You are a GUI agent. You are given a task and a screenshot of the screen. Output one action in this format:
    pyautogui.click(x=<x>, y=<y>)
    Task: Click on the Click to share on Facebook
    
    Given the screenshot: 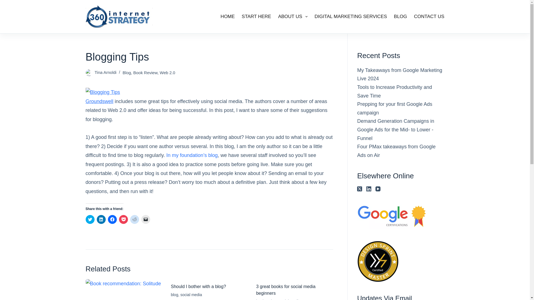 What is the action you would take?
    pyautogui.click(x=112, y=219)
    